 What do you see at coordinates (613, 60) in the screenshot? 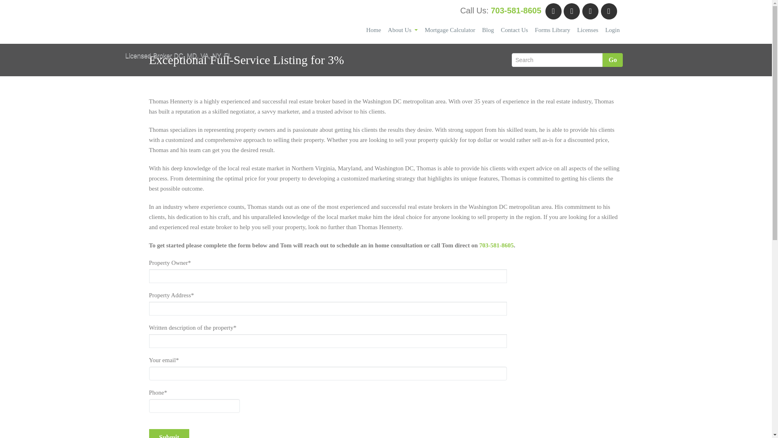
I see `Go` at bounding box center [613, 60].